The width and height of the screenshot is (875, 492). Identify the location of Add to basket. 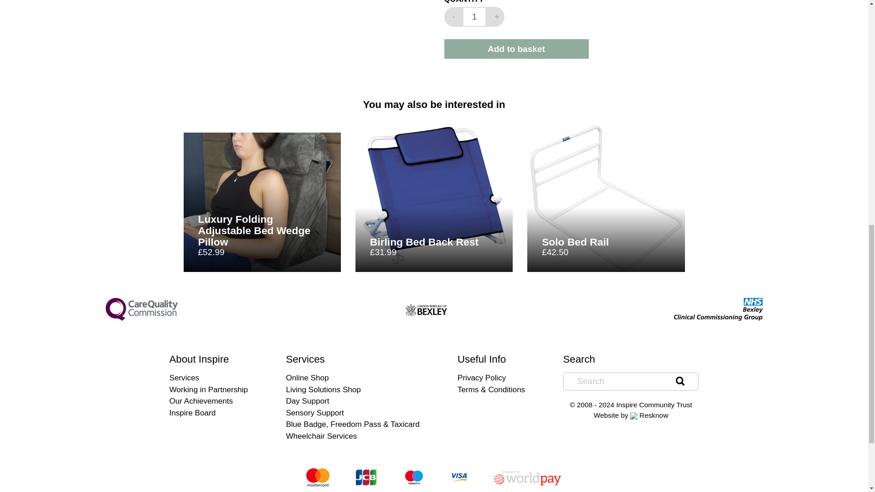
(209, 389).